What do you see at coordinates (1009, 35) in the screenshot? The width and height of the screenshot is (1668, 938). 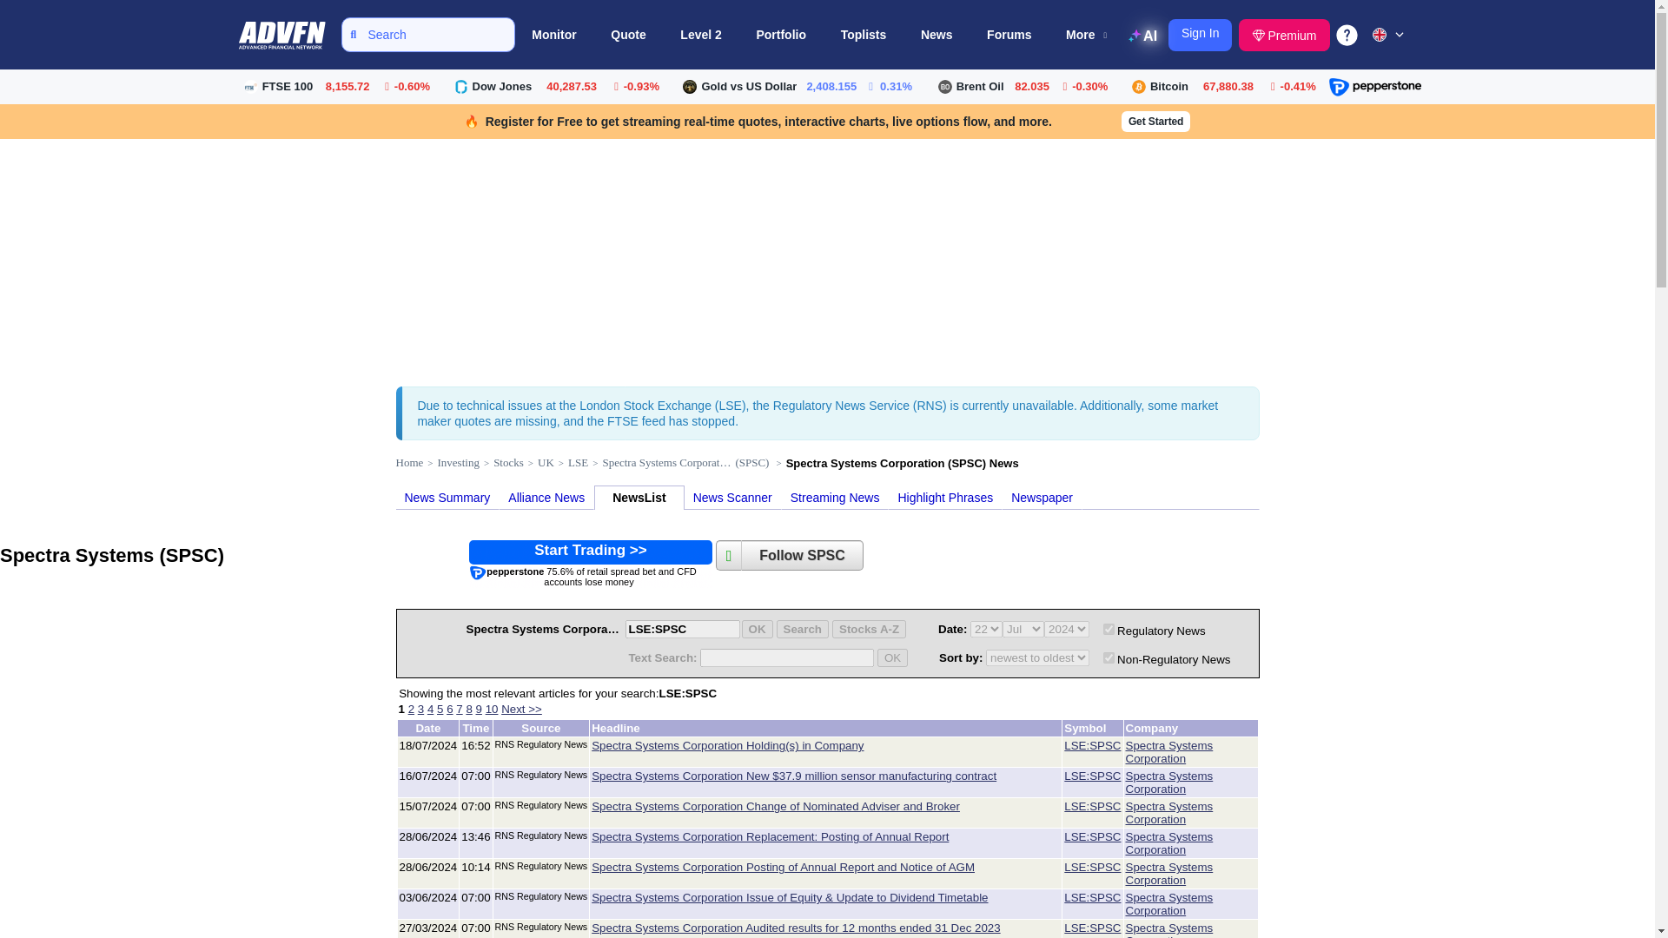 I see `Forums` at bounding box center [1009, 35].